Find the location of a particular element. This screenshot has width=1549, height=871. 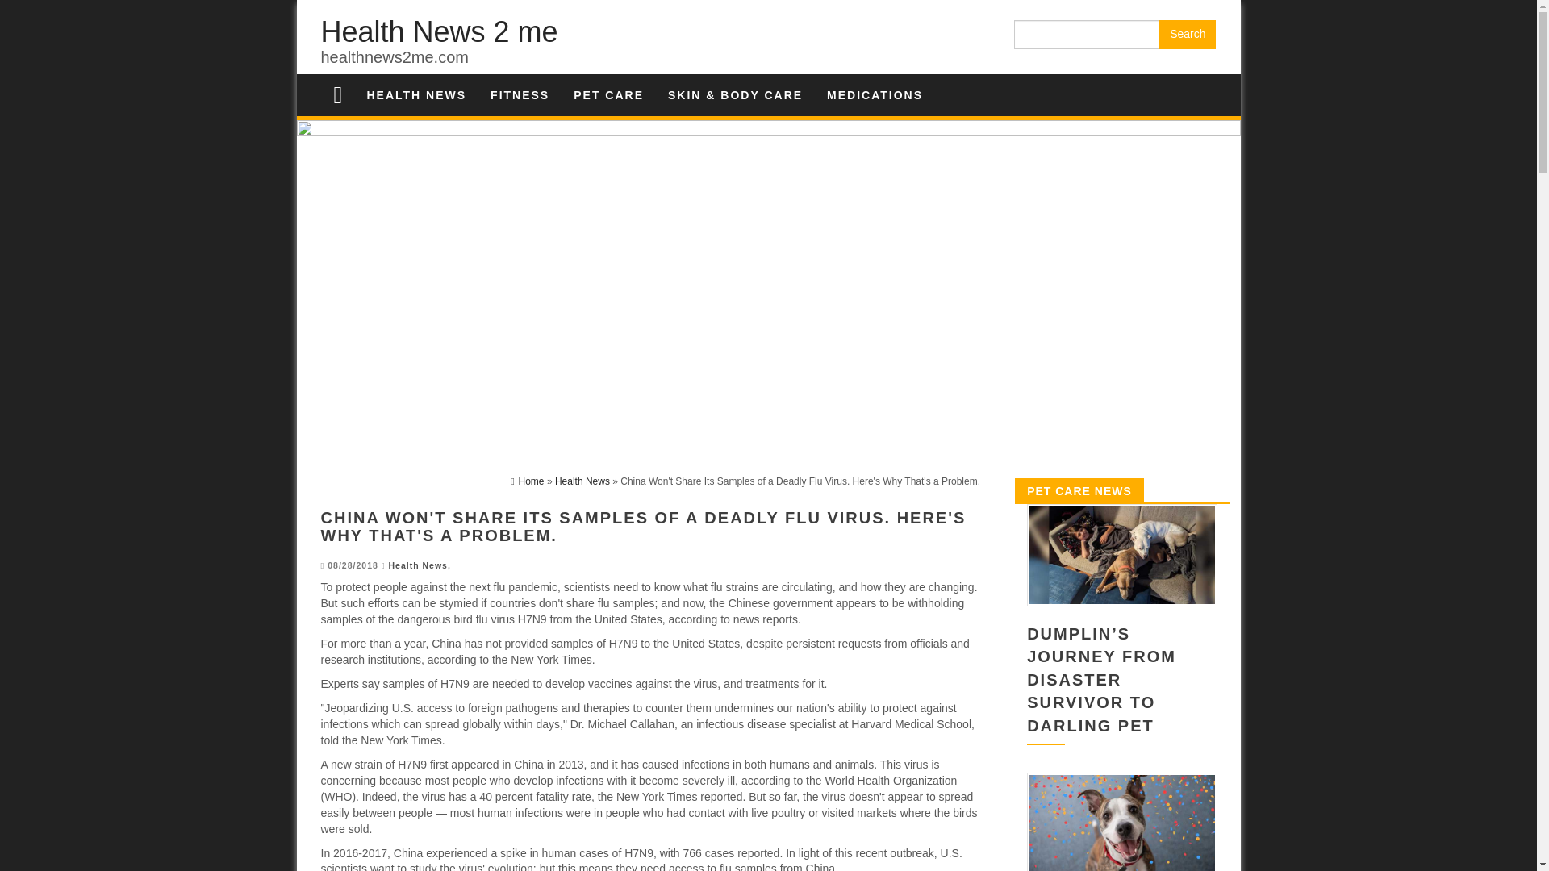

MEDICATIONS is located at coordinates (875, 94).